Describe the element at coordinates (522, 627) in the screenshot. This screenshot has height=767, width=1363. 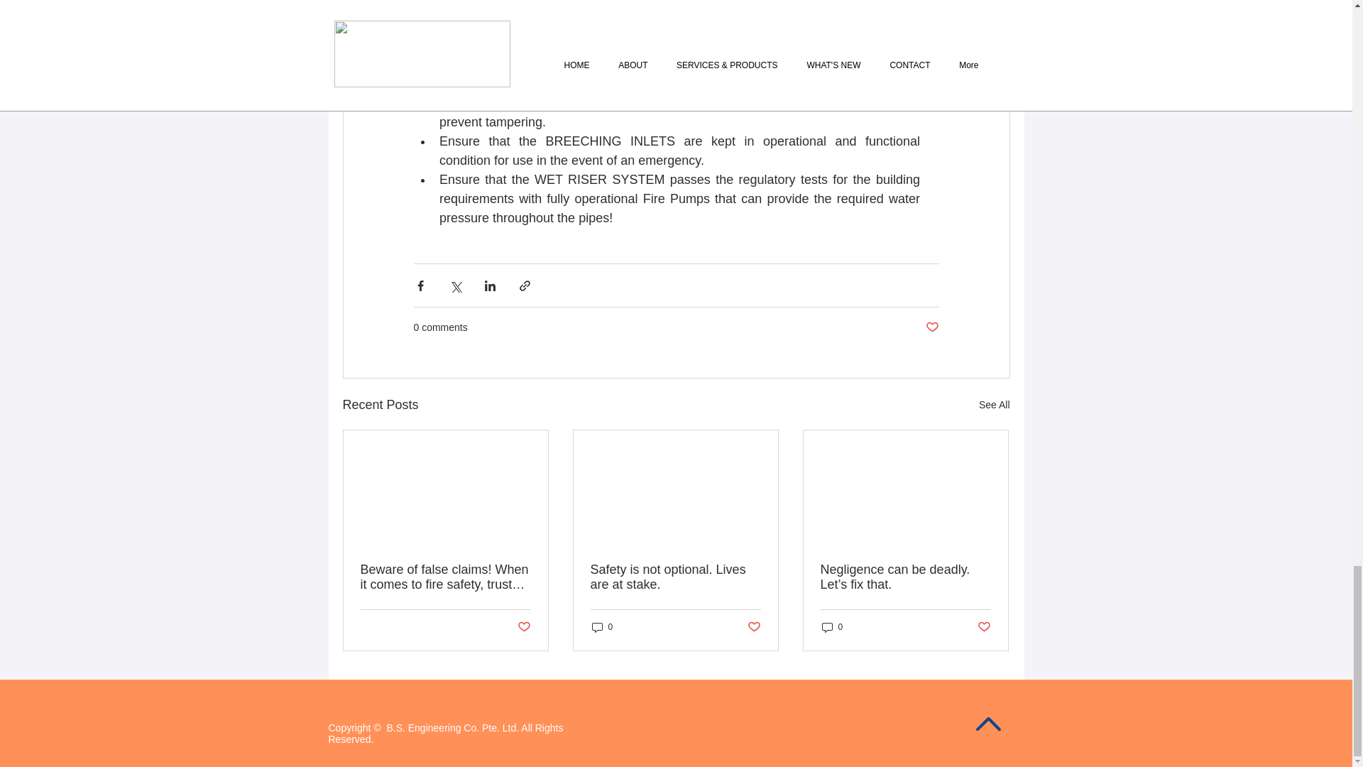
I see `Post not marked as liked` at that location.